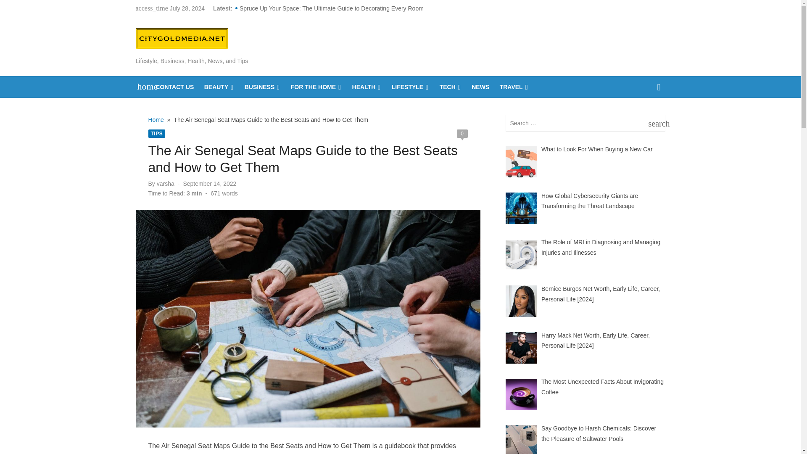 This screenshot has height=454, width=807. Describe the element at coordinates (262, 87) in the screenshot. I see `BUSINESS` at that location.